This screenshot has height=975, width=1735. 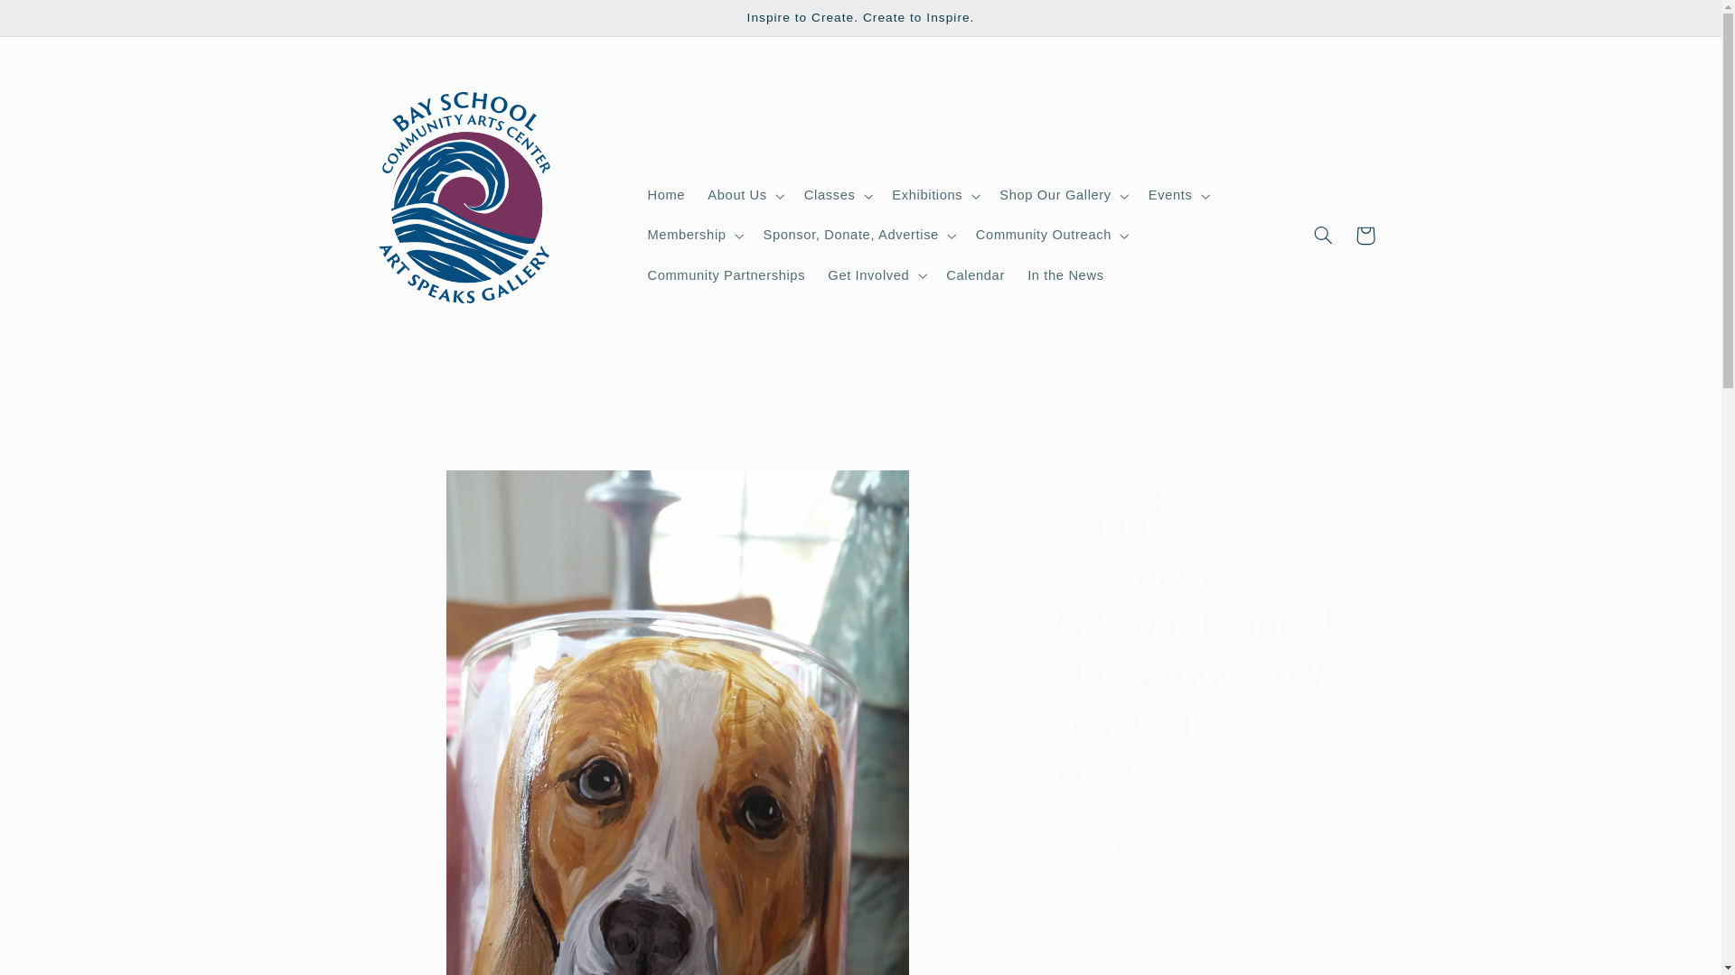 What do you see at coordinates (1119, 850) in the screenshot?
I see `1` at bounding box center [1119, 850].